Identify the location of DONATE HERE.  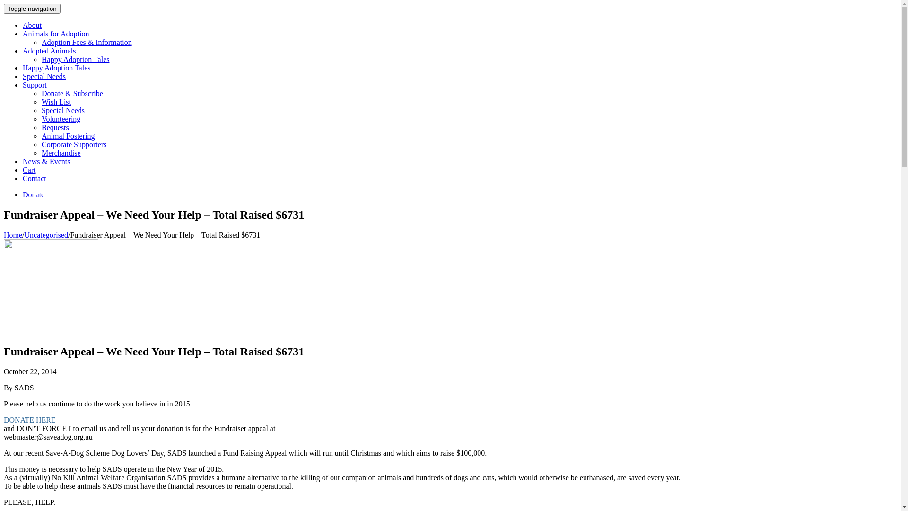
(30, 420).